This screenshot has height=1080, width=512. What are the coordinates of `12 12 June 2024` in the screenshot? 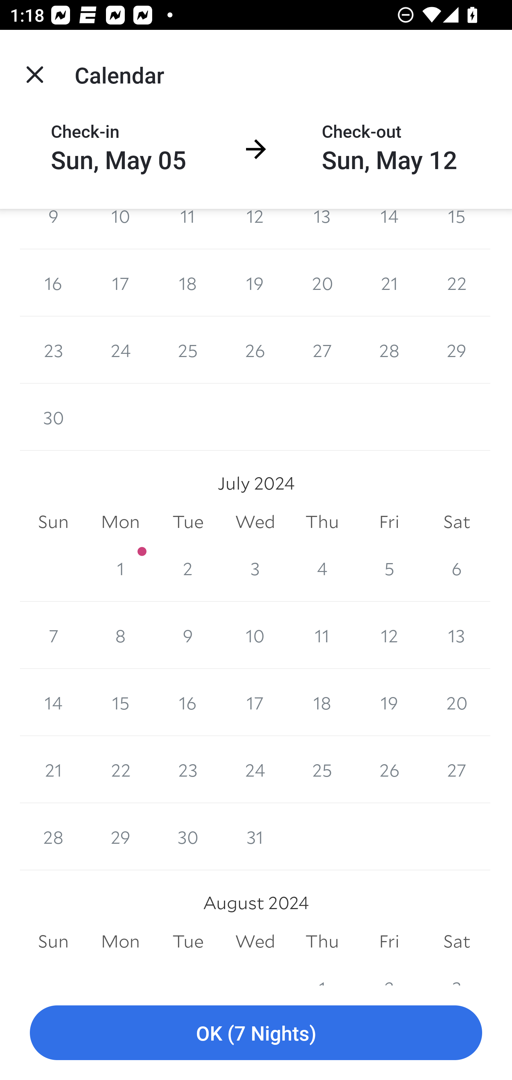 It's located at (255, 229).